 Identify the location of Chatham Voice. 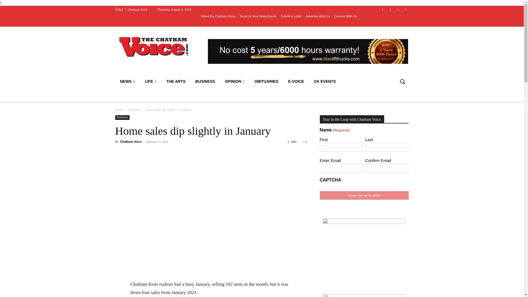
(154, 47).